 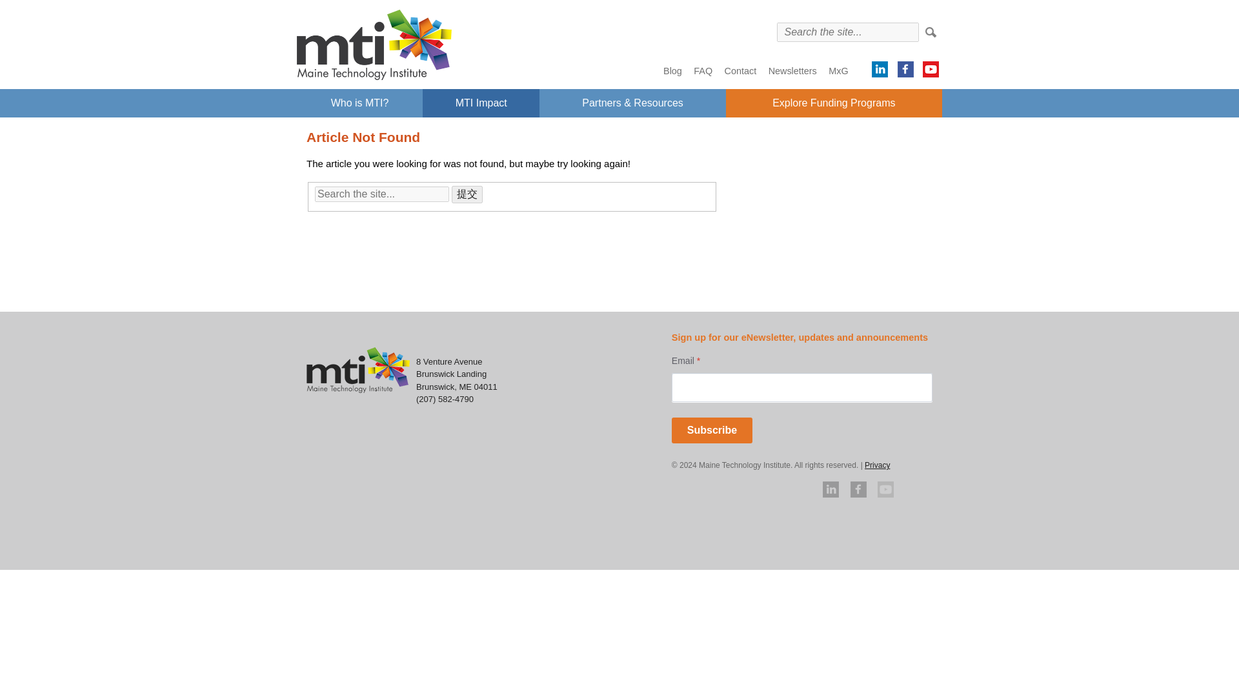 What do you see at coordinates (359, 103) in the screenshot?
I see `Who is MTI?` at bounding box center [359, 103].